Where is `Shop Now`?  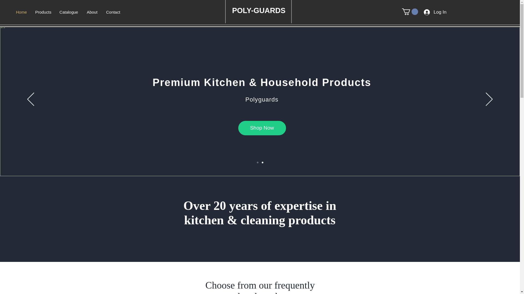 Shop Now is located at coordinates (261, 128).